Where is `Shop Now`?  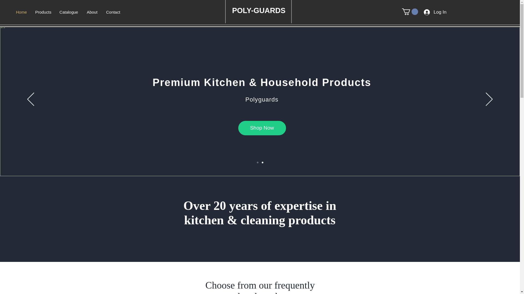 Shop Now is located at coordinates (261, 128).